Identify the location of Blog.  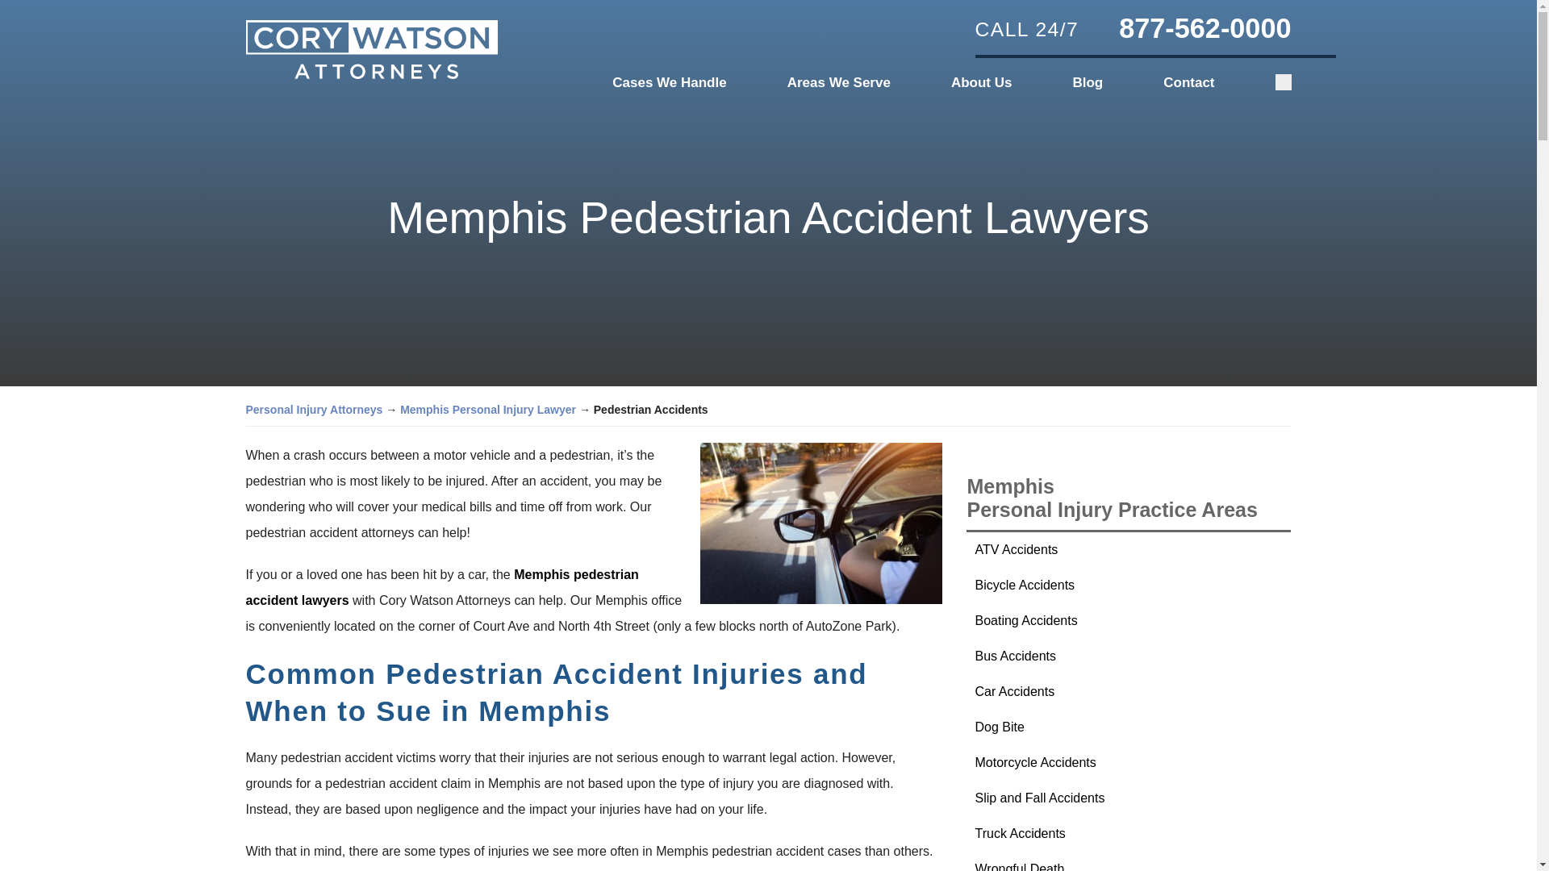
(1088, 82).